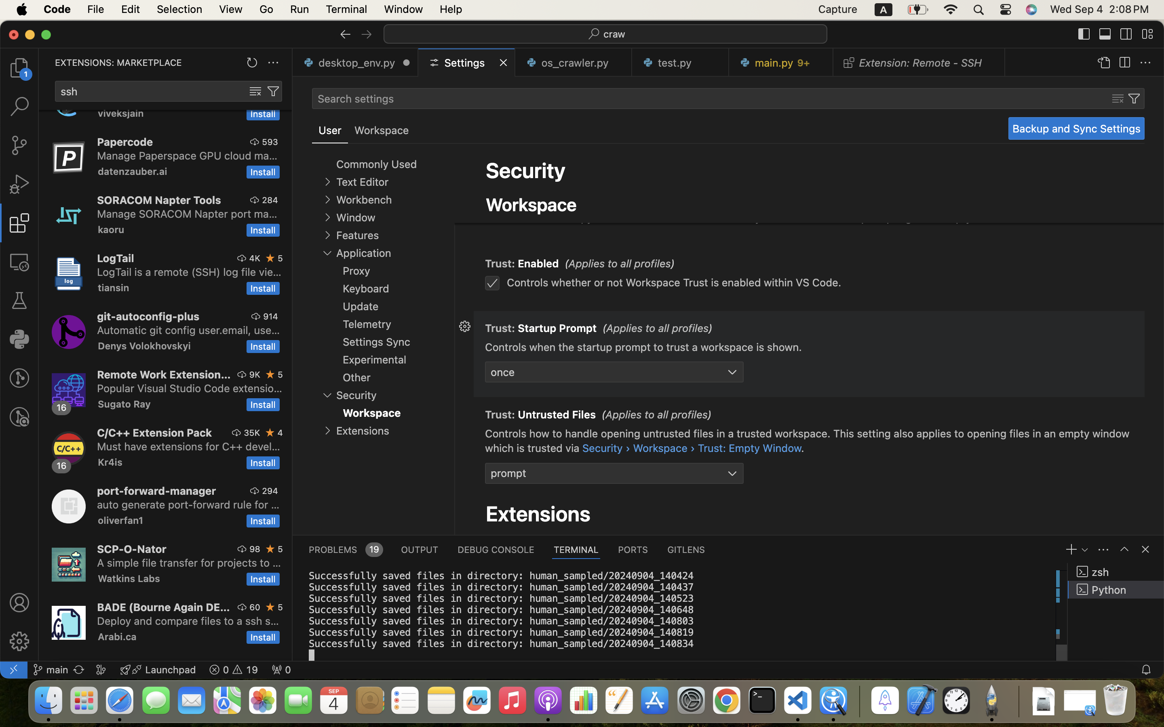 The image size is (1164, 727). I want to click on Applies to all profiles, so click(655, 185).